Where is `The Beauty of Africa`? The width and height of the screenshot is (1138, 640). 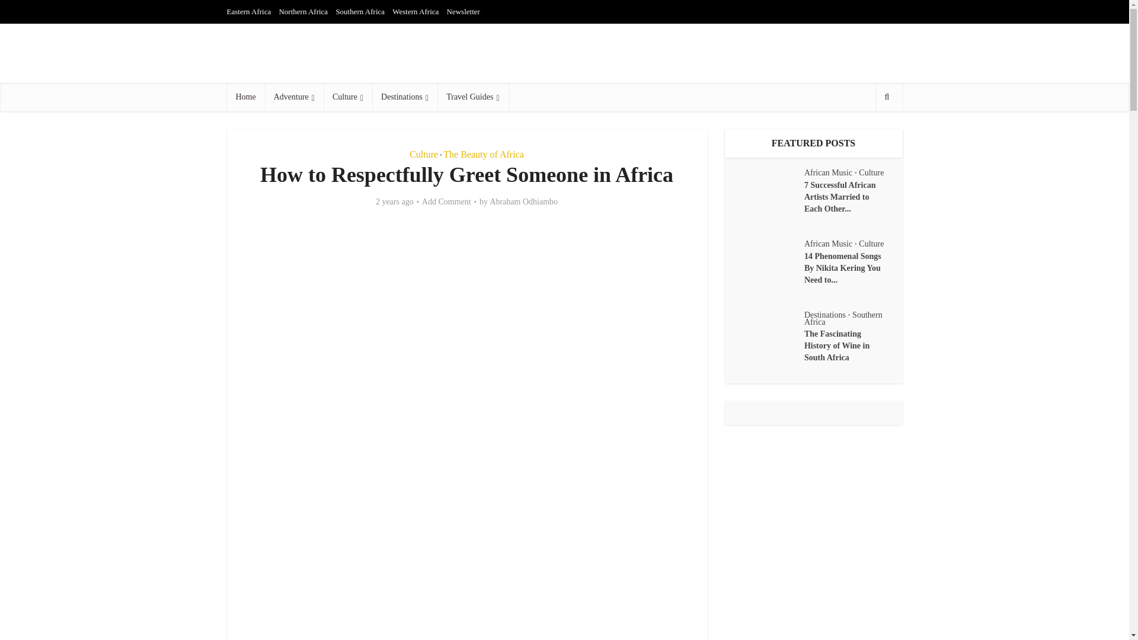
The Beauty of Africa is located at coordinates (484, 154).